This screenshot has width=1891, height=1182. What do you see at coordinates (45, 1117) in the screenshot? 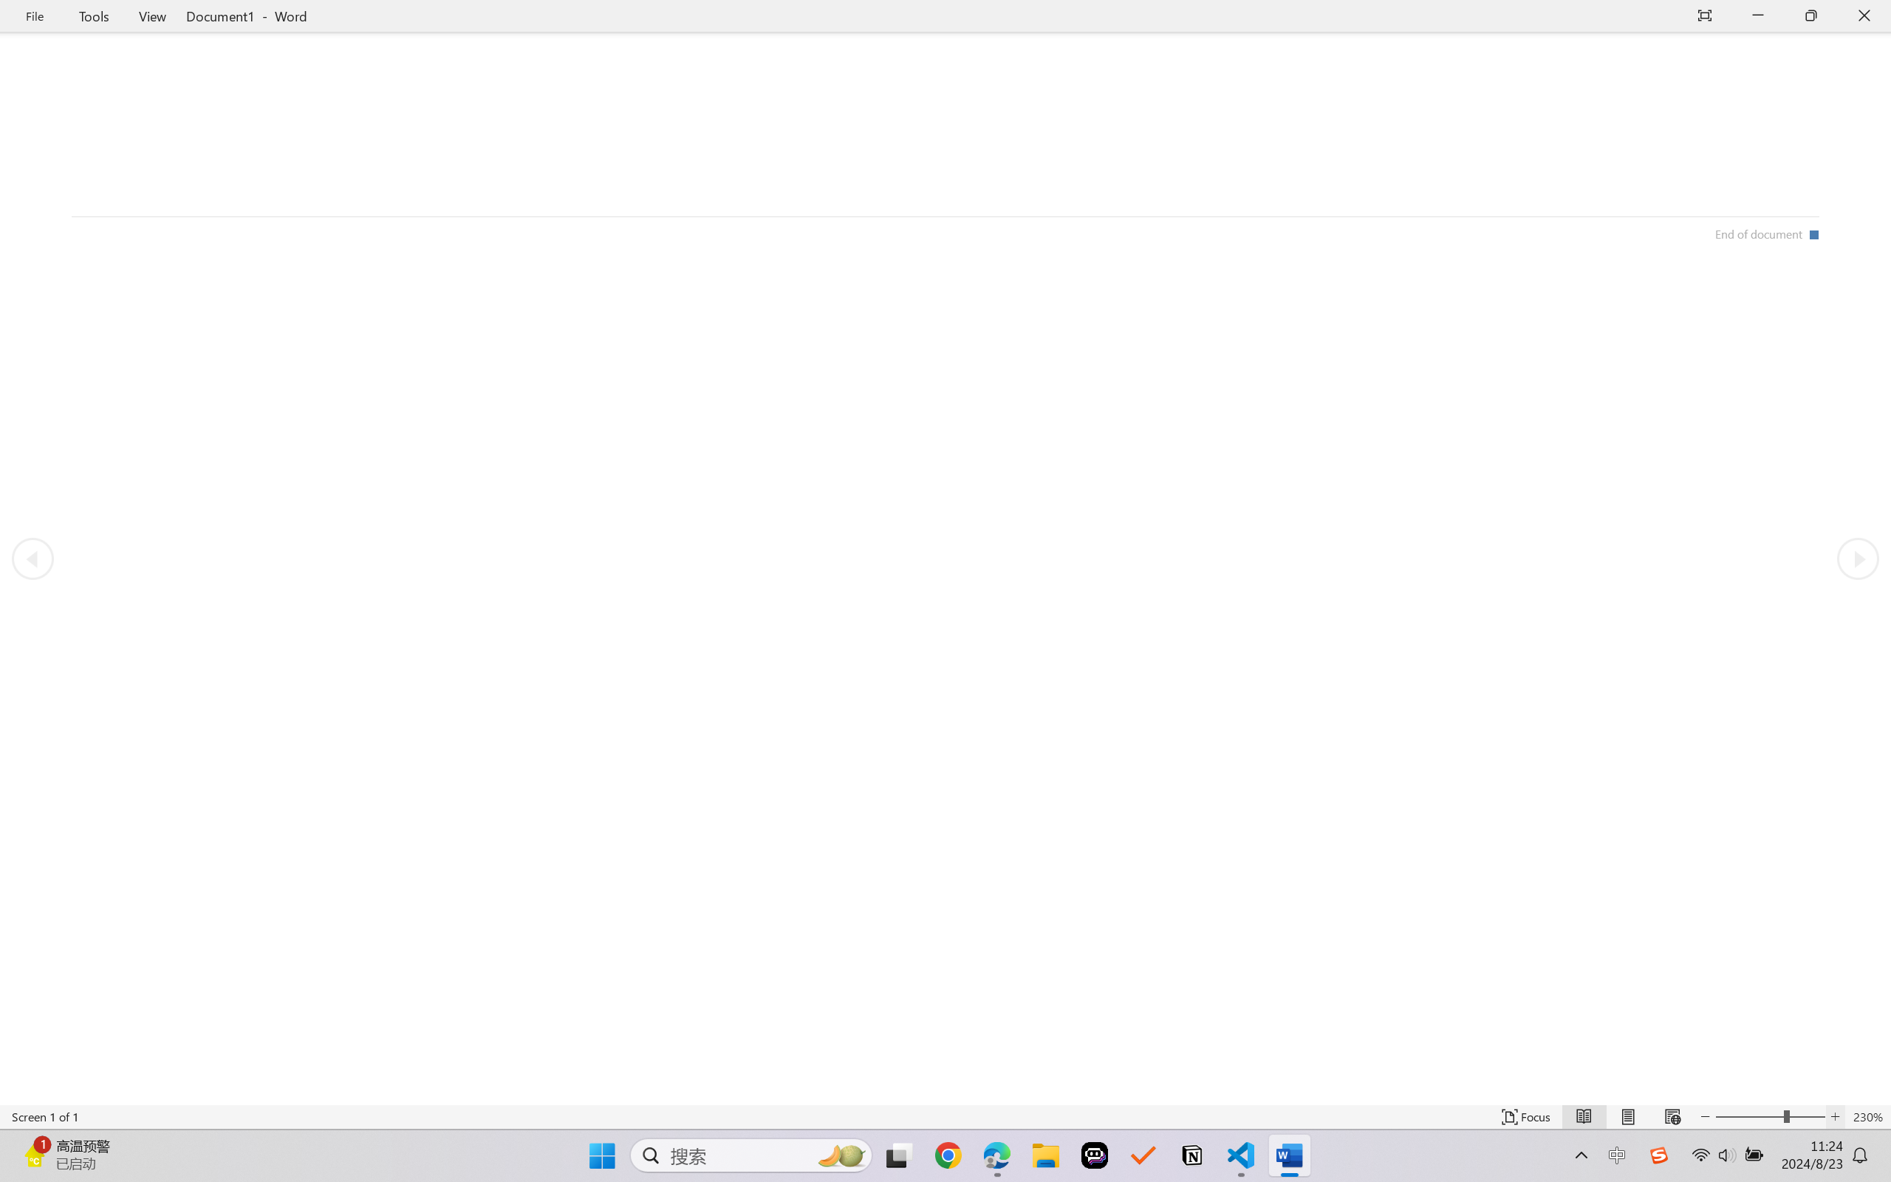
I see `Page Number Screen 1 of 1 ` at bounding box center [45, 1117].